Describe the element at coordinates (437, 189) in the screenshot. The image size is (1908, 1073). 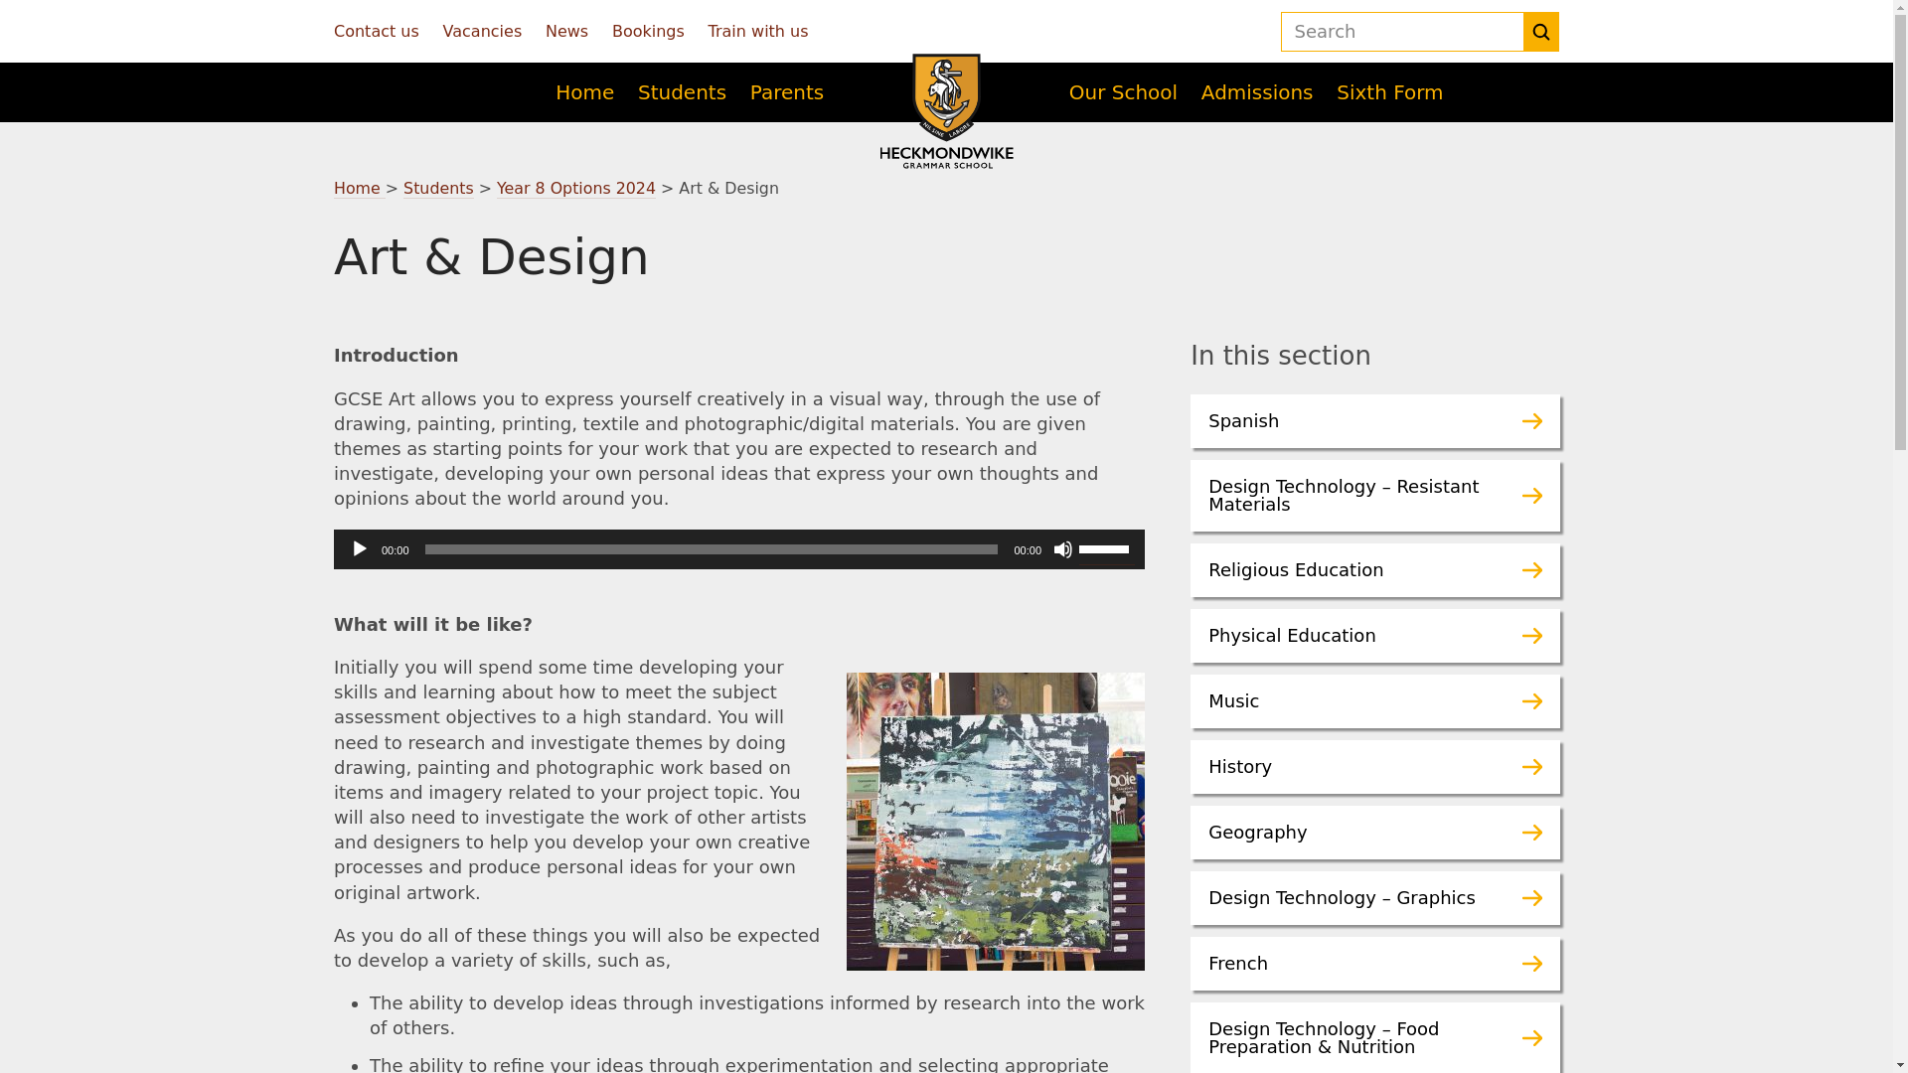
I see `Go to Students.` at that location.